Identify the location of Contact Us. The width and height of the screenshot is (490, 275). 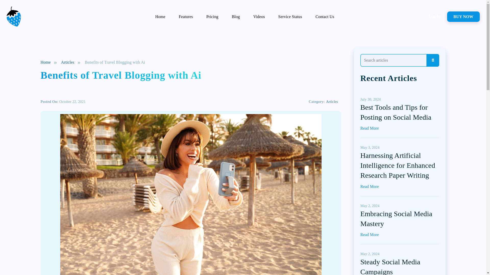
(325, 17).